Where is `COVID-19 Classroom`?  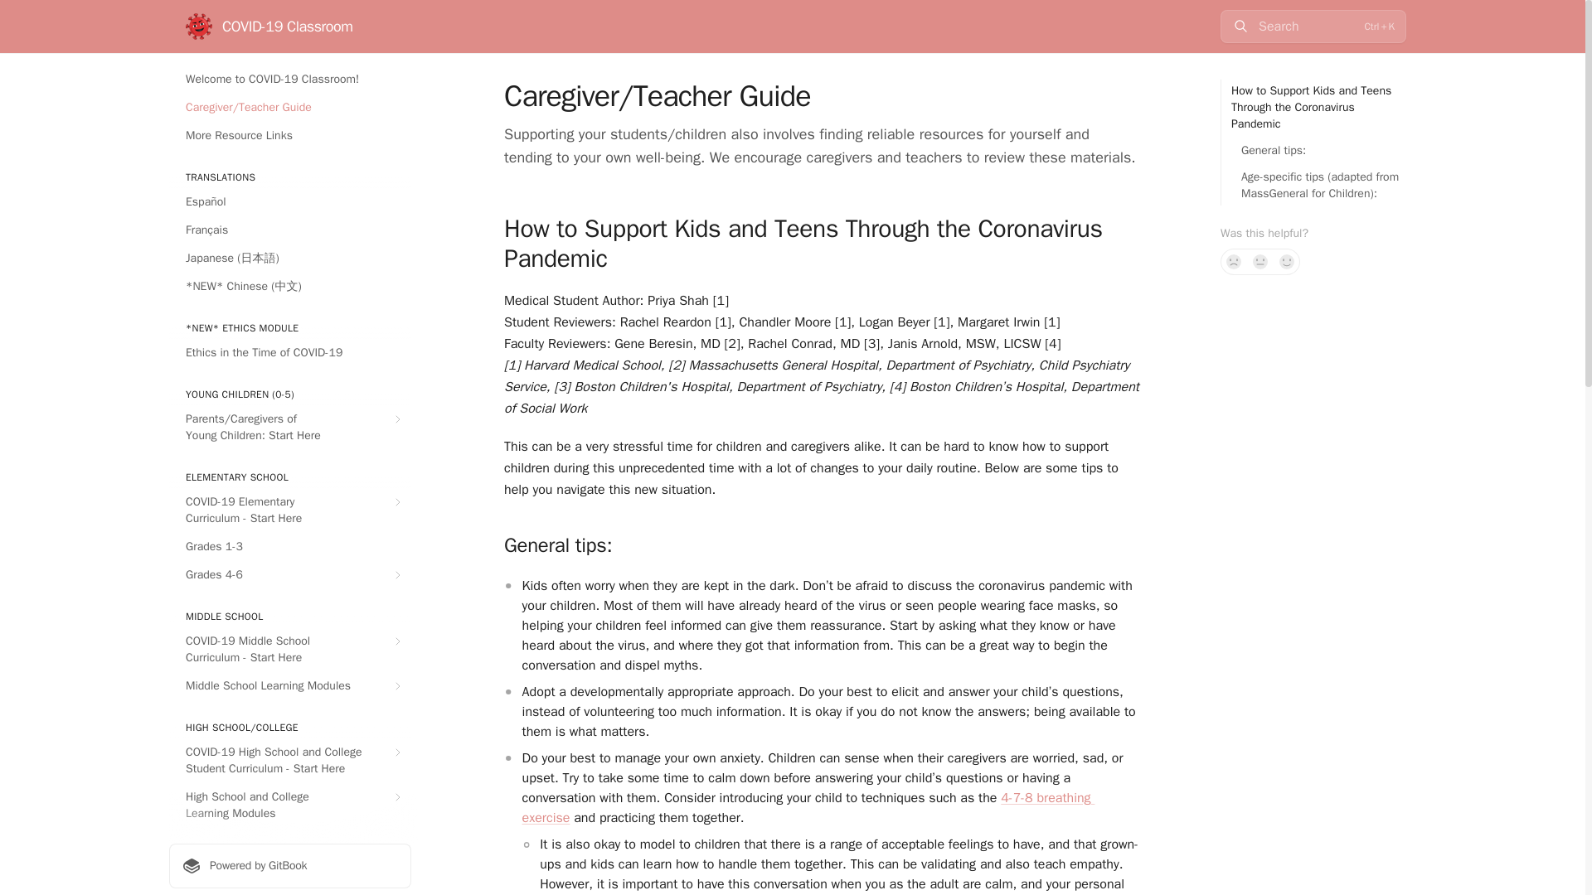
COVID-19 Classroom is located at coordinates (269, 27).